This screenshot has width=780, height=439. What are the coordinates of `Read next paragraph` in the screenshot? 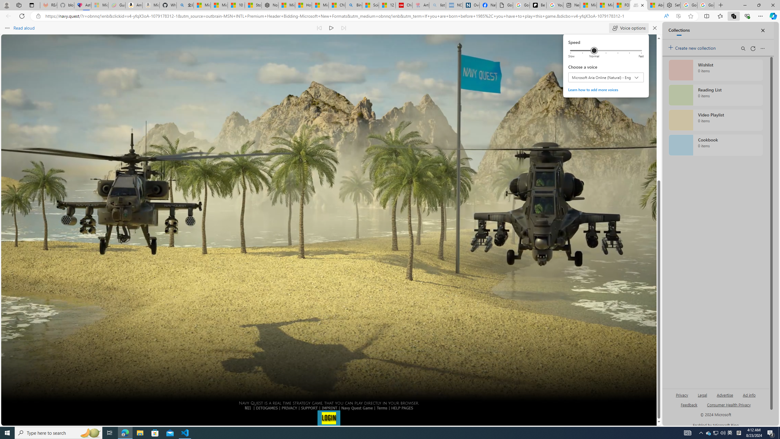 It's located at (344, 28).